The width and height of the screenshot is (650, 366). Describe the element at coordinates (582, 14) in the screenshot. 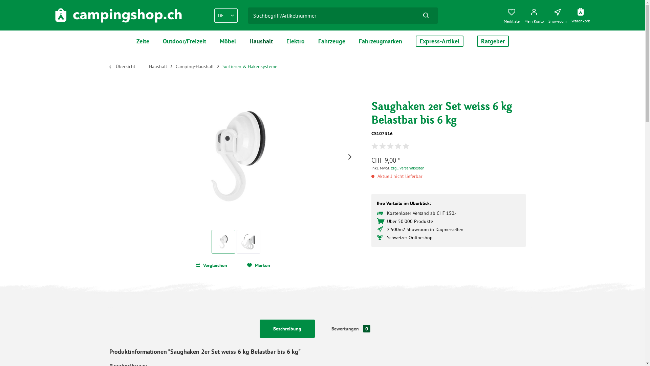

I see `Warenkorb` at that location.